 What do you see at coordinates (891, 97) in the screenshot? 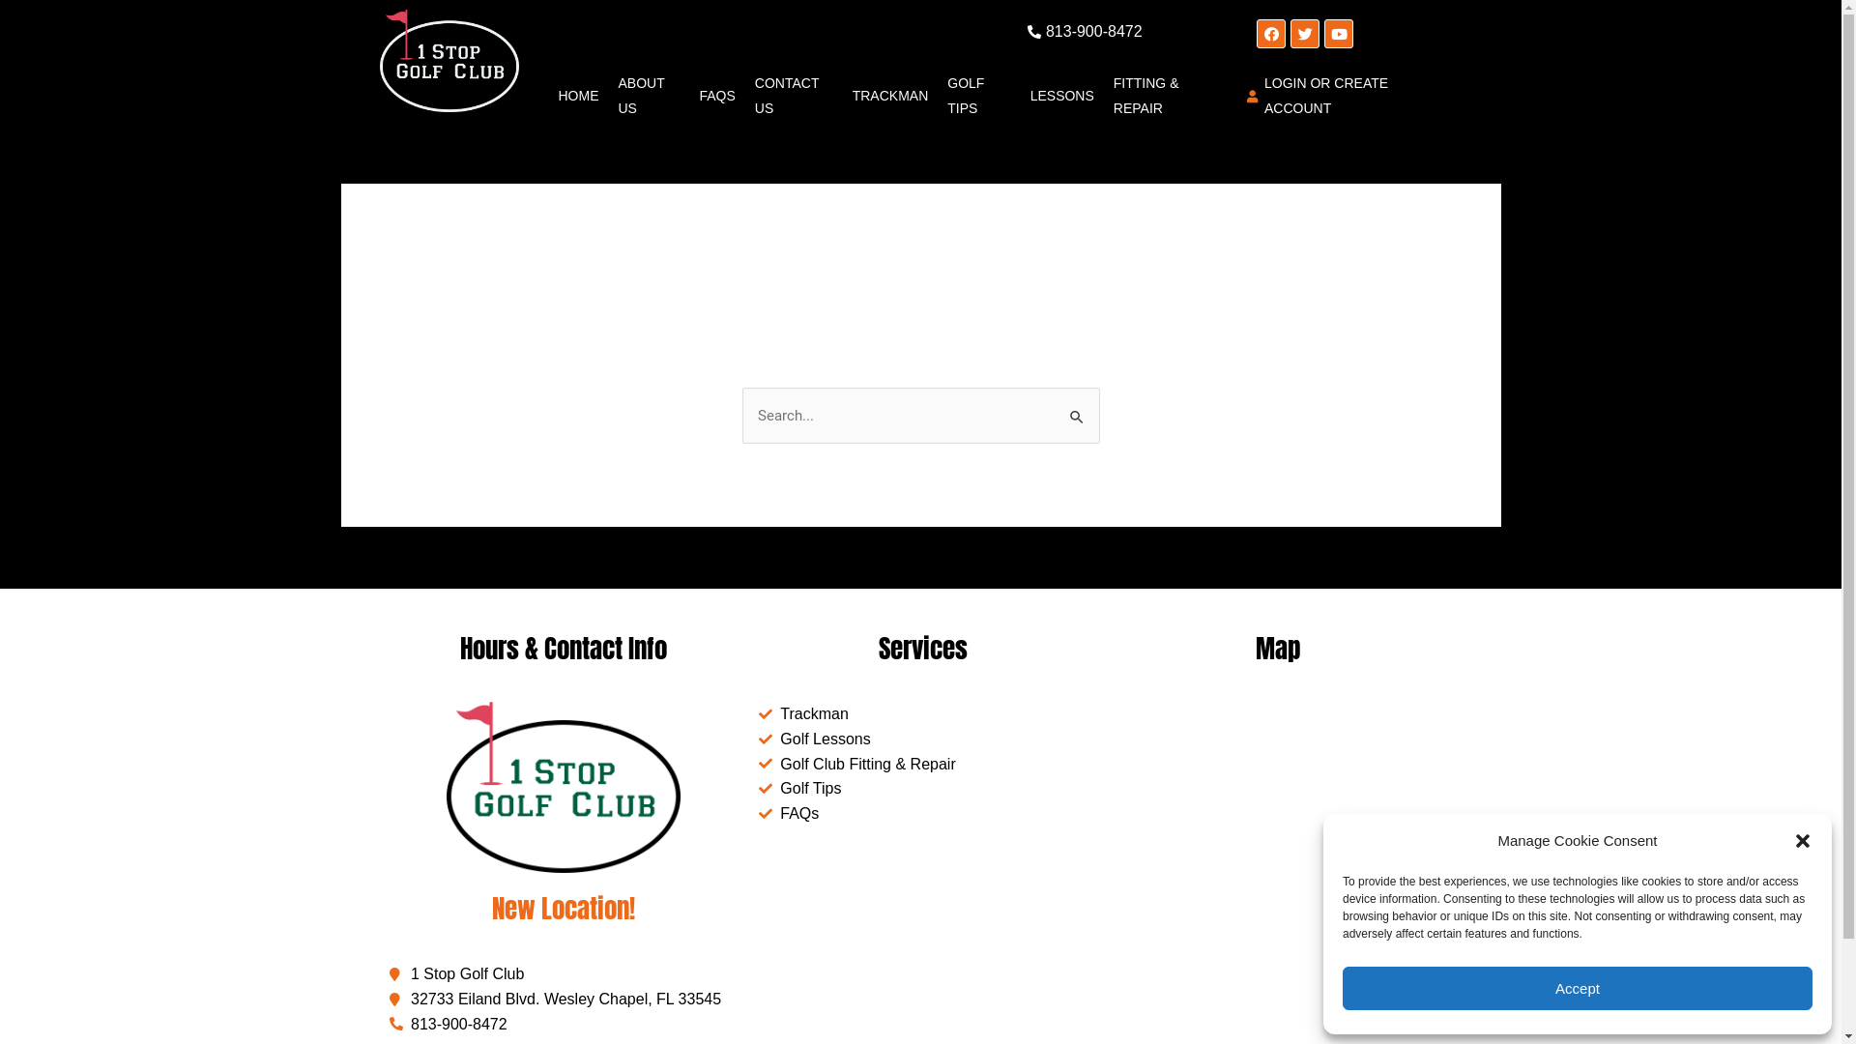
I see `TRACKMAN` at bounding box center [891, 97].